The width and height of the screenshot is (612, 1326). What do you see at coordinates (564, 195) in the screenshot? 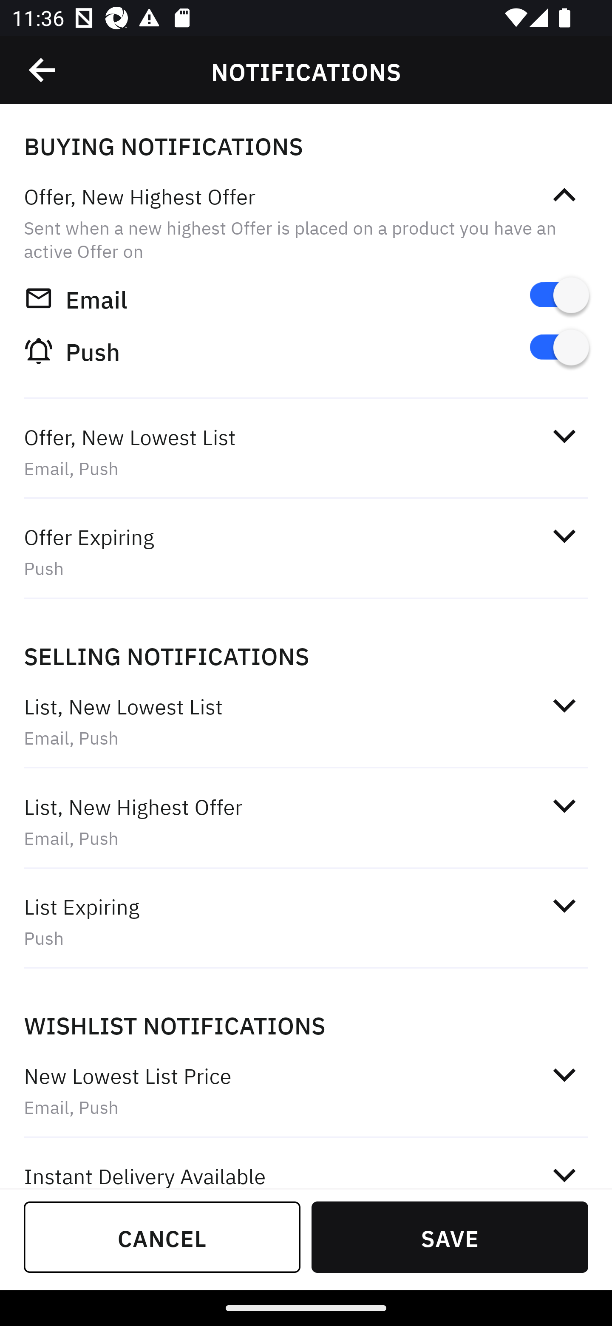
I see `` at bounding box center [564, 195].